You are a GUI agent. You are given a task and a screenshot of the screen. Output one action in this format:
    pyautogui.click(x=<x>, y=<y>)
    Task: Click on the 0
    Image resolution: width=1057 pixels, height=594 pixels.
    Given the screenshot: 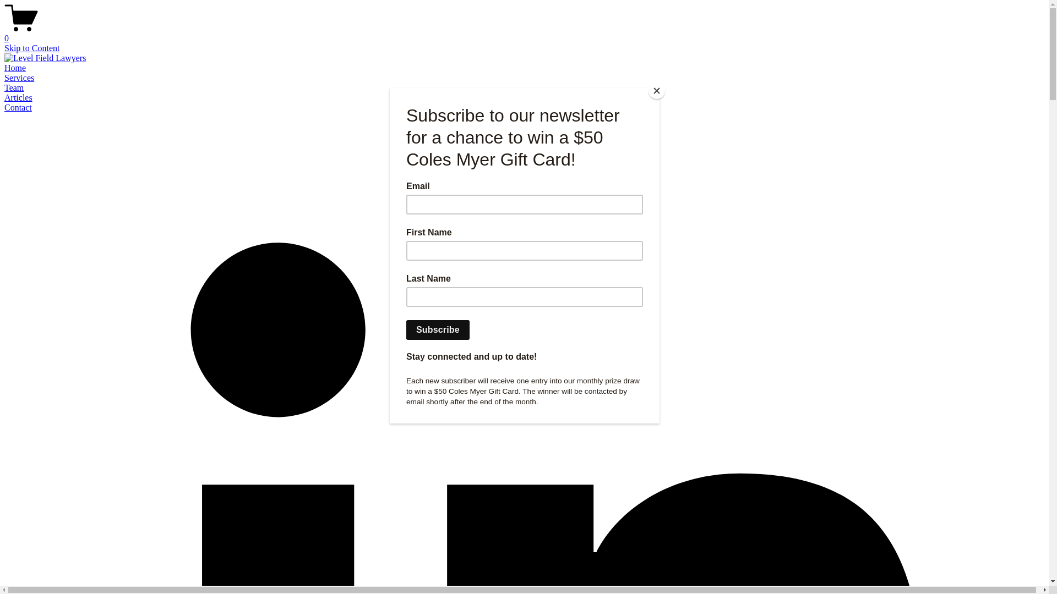 What is the action you would take?
    pyautogui.click(x=528, y=34)
    